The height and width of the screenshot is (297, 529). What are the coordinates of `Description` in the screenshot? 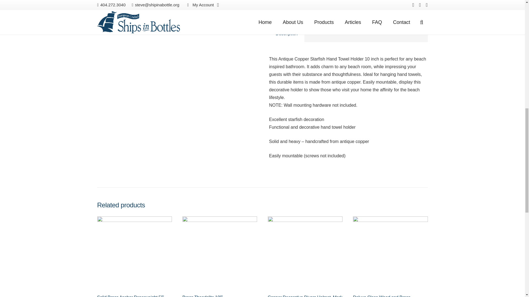 It's located at (287, 34).